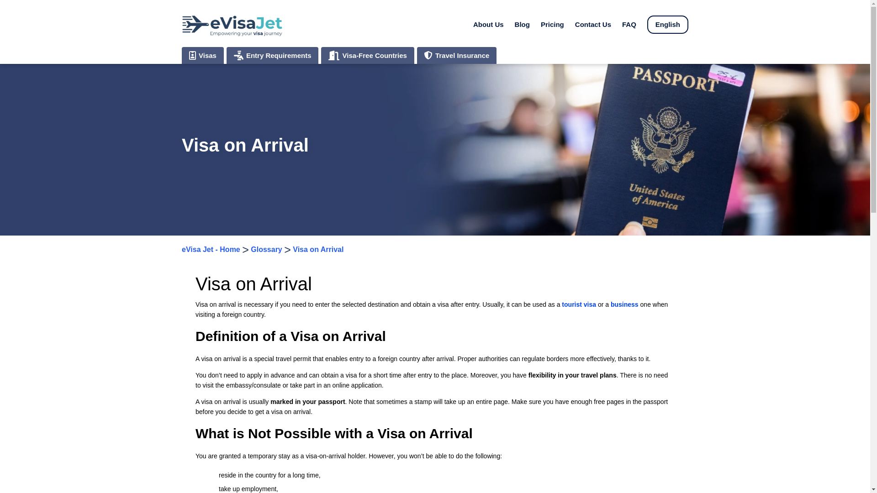 The width and height of the screenshot is (877, 493). What do you see at coordinates (266, 249) in the screenshot?
I see `Glossary` at bounding box center [266, 249].